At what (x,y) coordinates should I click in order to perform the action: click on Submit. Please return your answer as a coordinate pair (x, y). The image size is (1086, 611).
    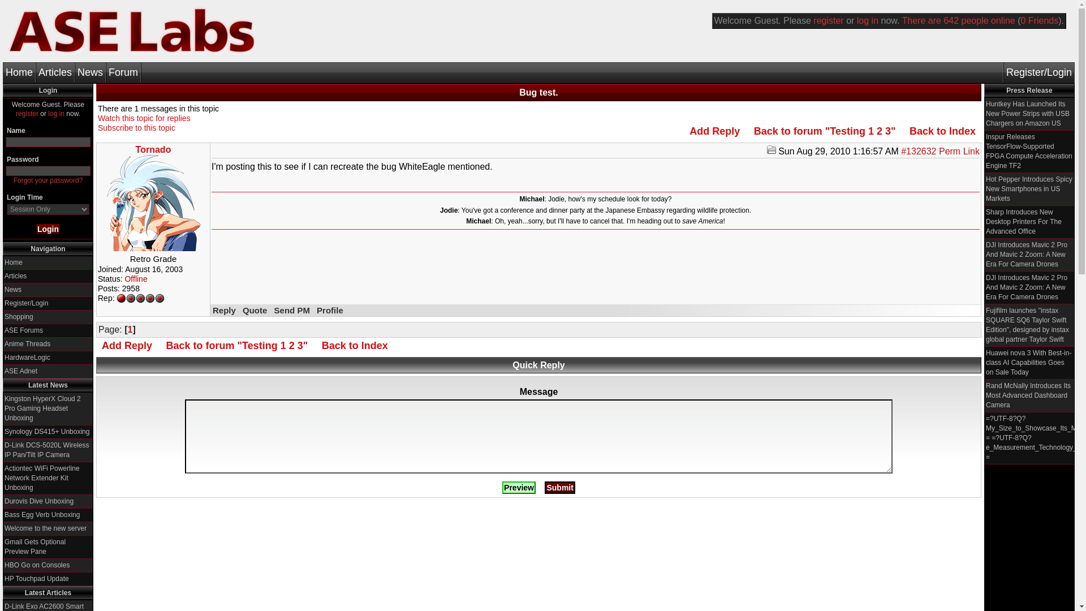
    Looking at the image, I should click on (559, 488).